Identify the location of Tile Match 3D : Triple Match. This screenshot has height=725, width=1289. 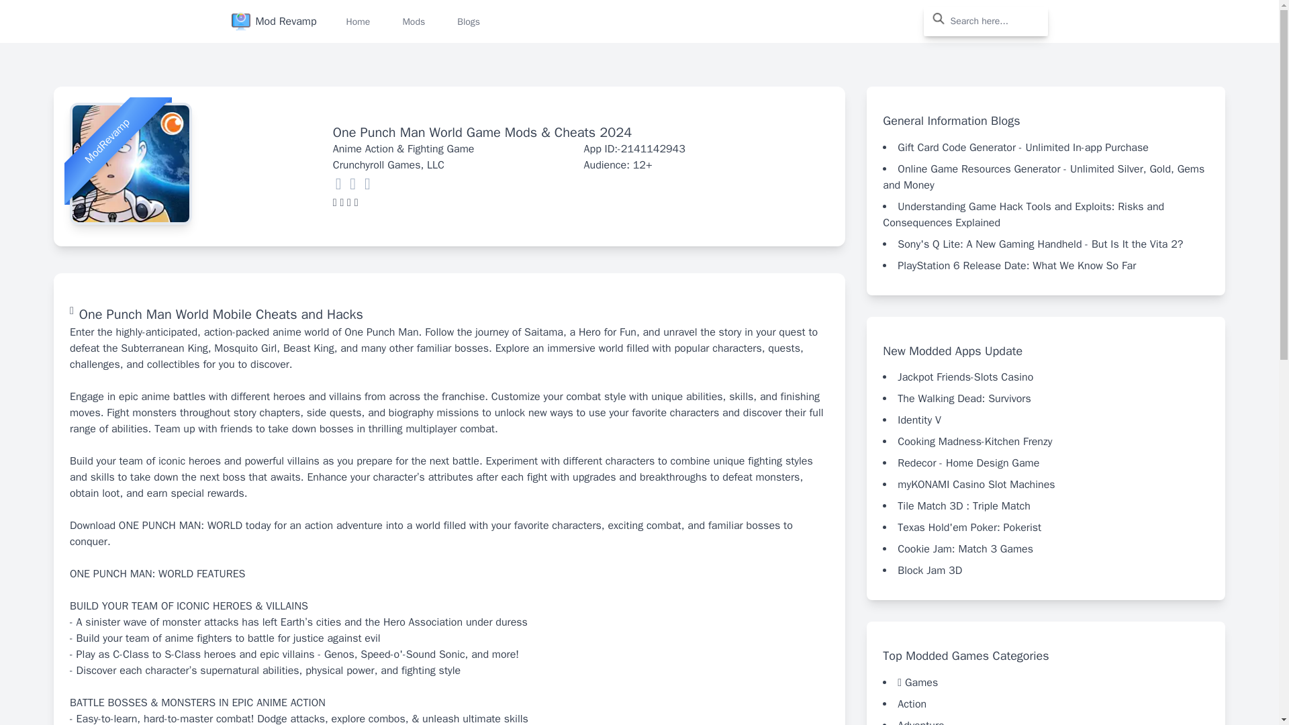
(963, 506).